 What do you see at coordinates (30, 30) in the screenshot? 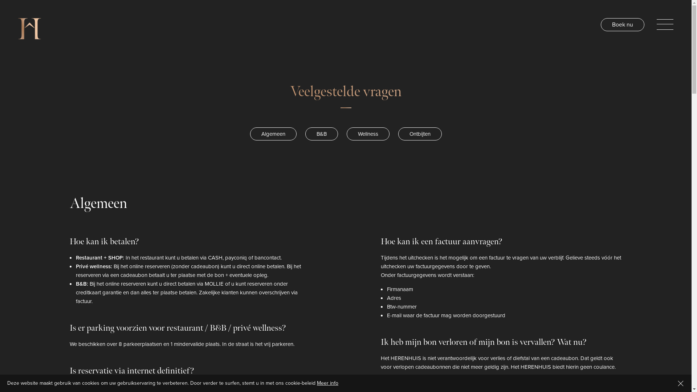
I see `Herenhuis` at bounding box center [30, 30].